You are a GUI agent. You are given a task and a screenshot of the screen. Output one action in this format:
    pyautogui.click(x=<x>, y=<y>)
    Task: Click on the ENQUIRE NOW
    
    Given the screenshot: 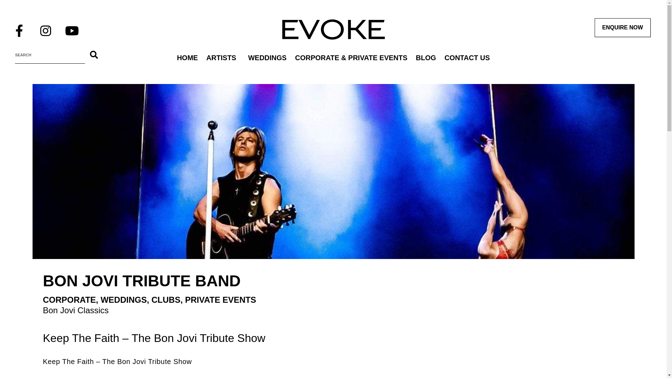 What is the action you would take?
    pyautogui.click(x=623, y=28)
    